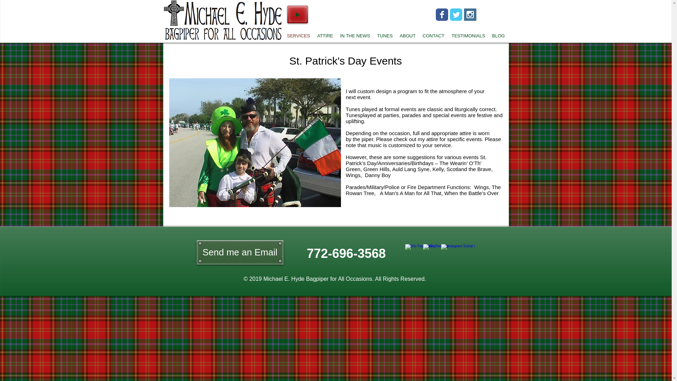 The height and width of the screenshot is (381, 677). Describe the element at coordinates (408, 36) in the screenshot. I see `ABOUT` at that location.